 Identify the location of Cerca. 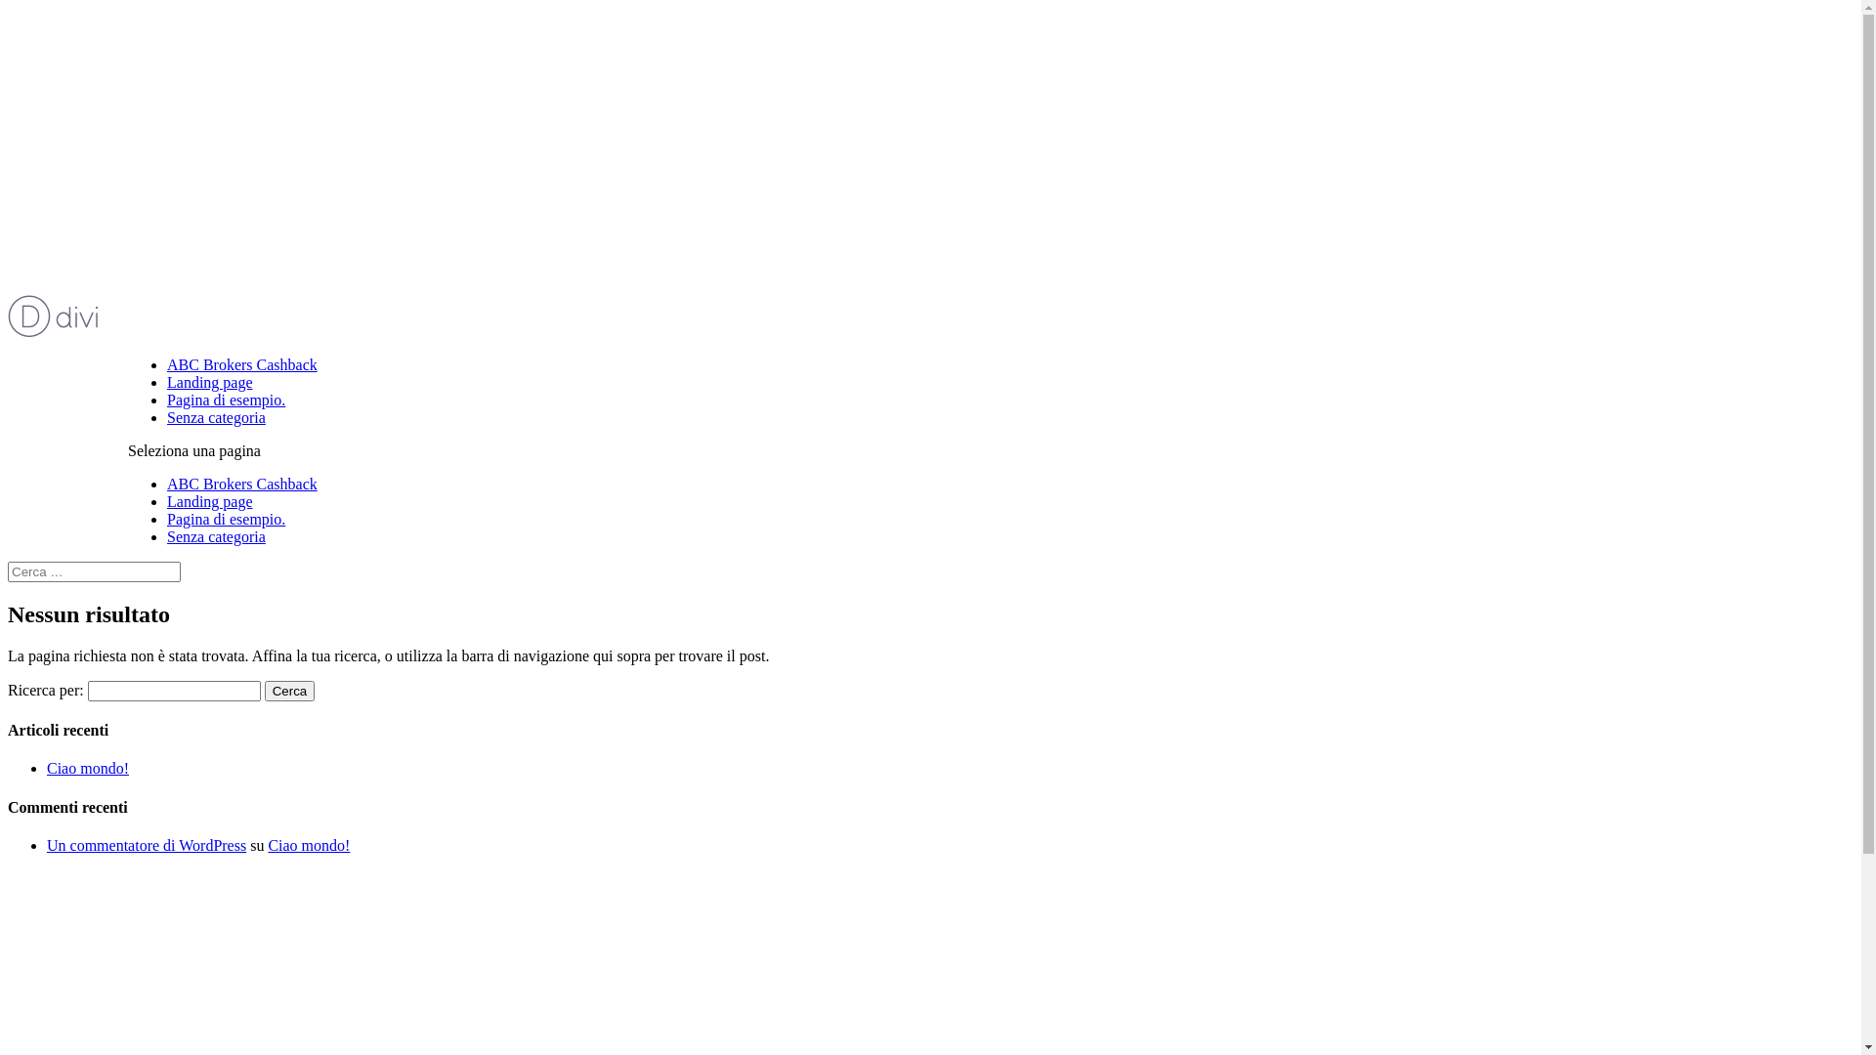
(290, 692).